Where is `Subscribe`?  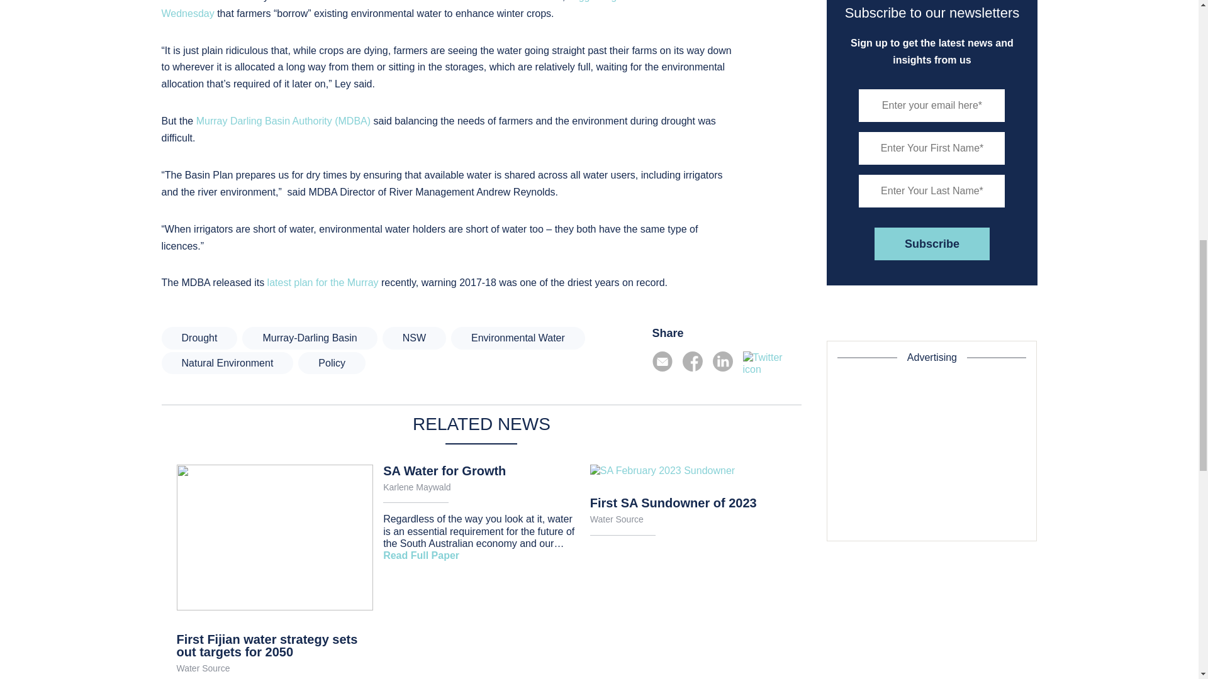 Subscribe is located at coordinates (932, 243).